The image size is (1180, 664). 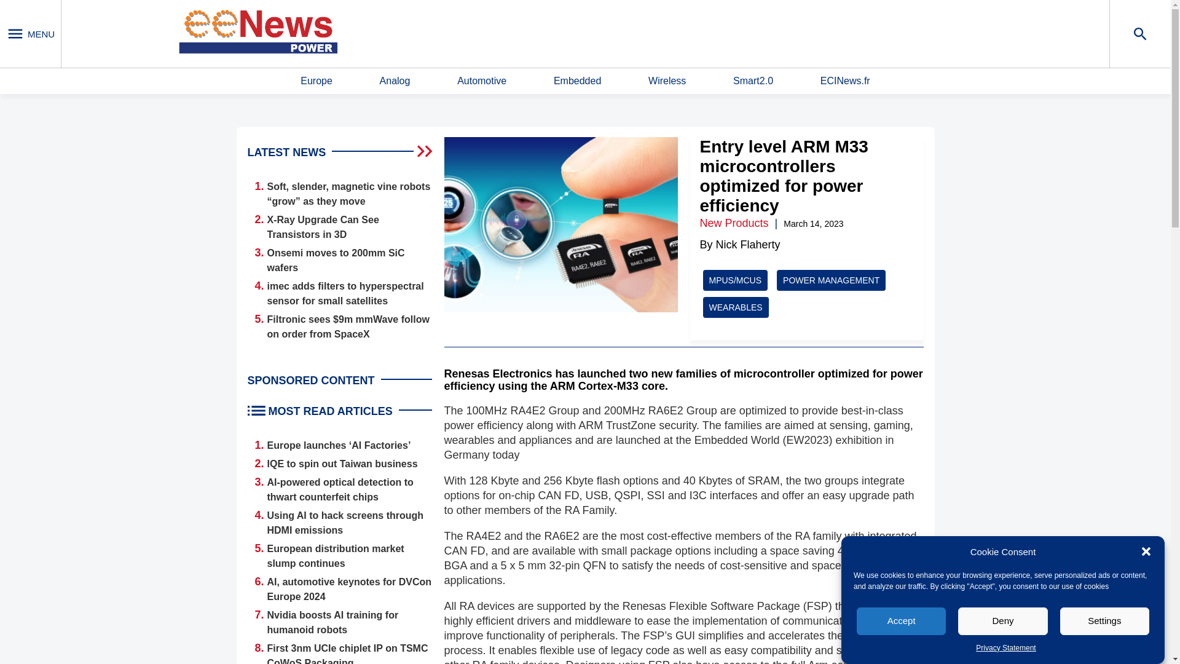 What do you see at coordinates (666, 81) in the screenshot?
I see `Wireless` at bounding box center [666, 81].